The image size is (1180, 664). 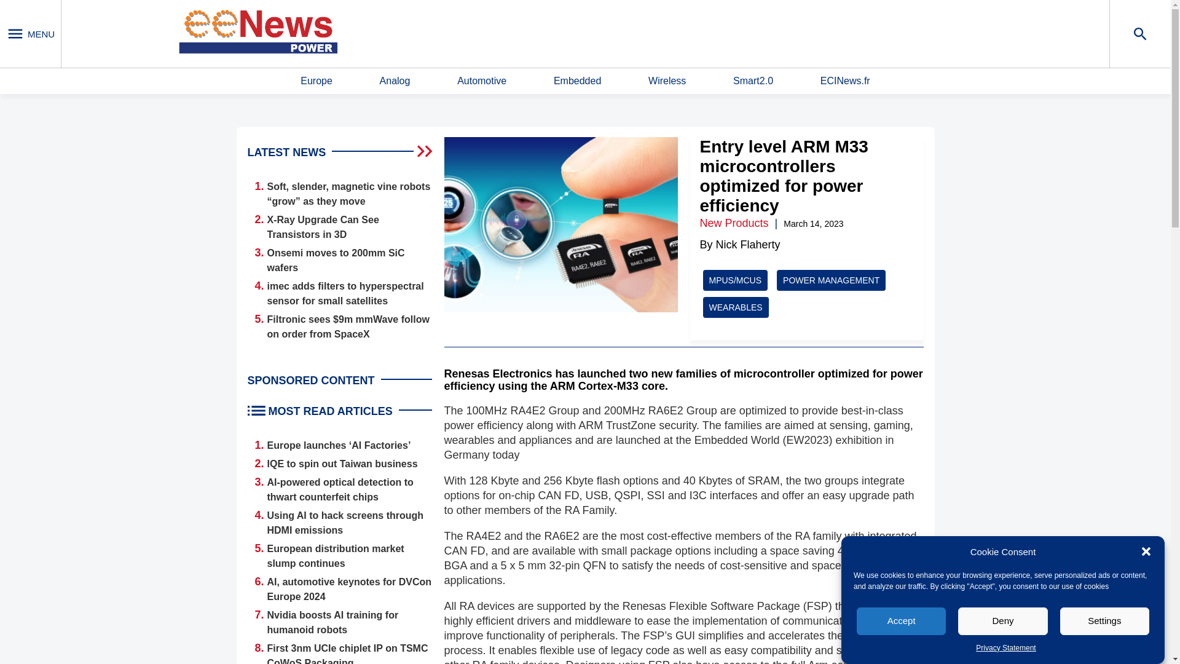 What do you see at coordinates (666, 81) in the screenshot?
I see `Wireless` at bounding box center [666, 81].